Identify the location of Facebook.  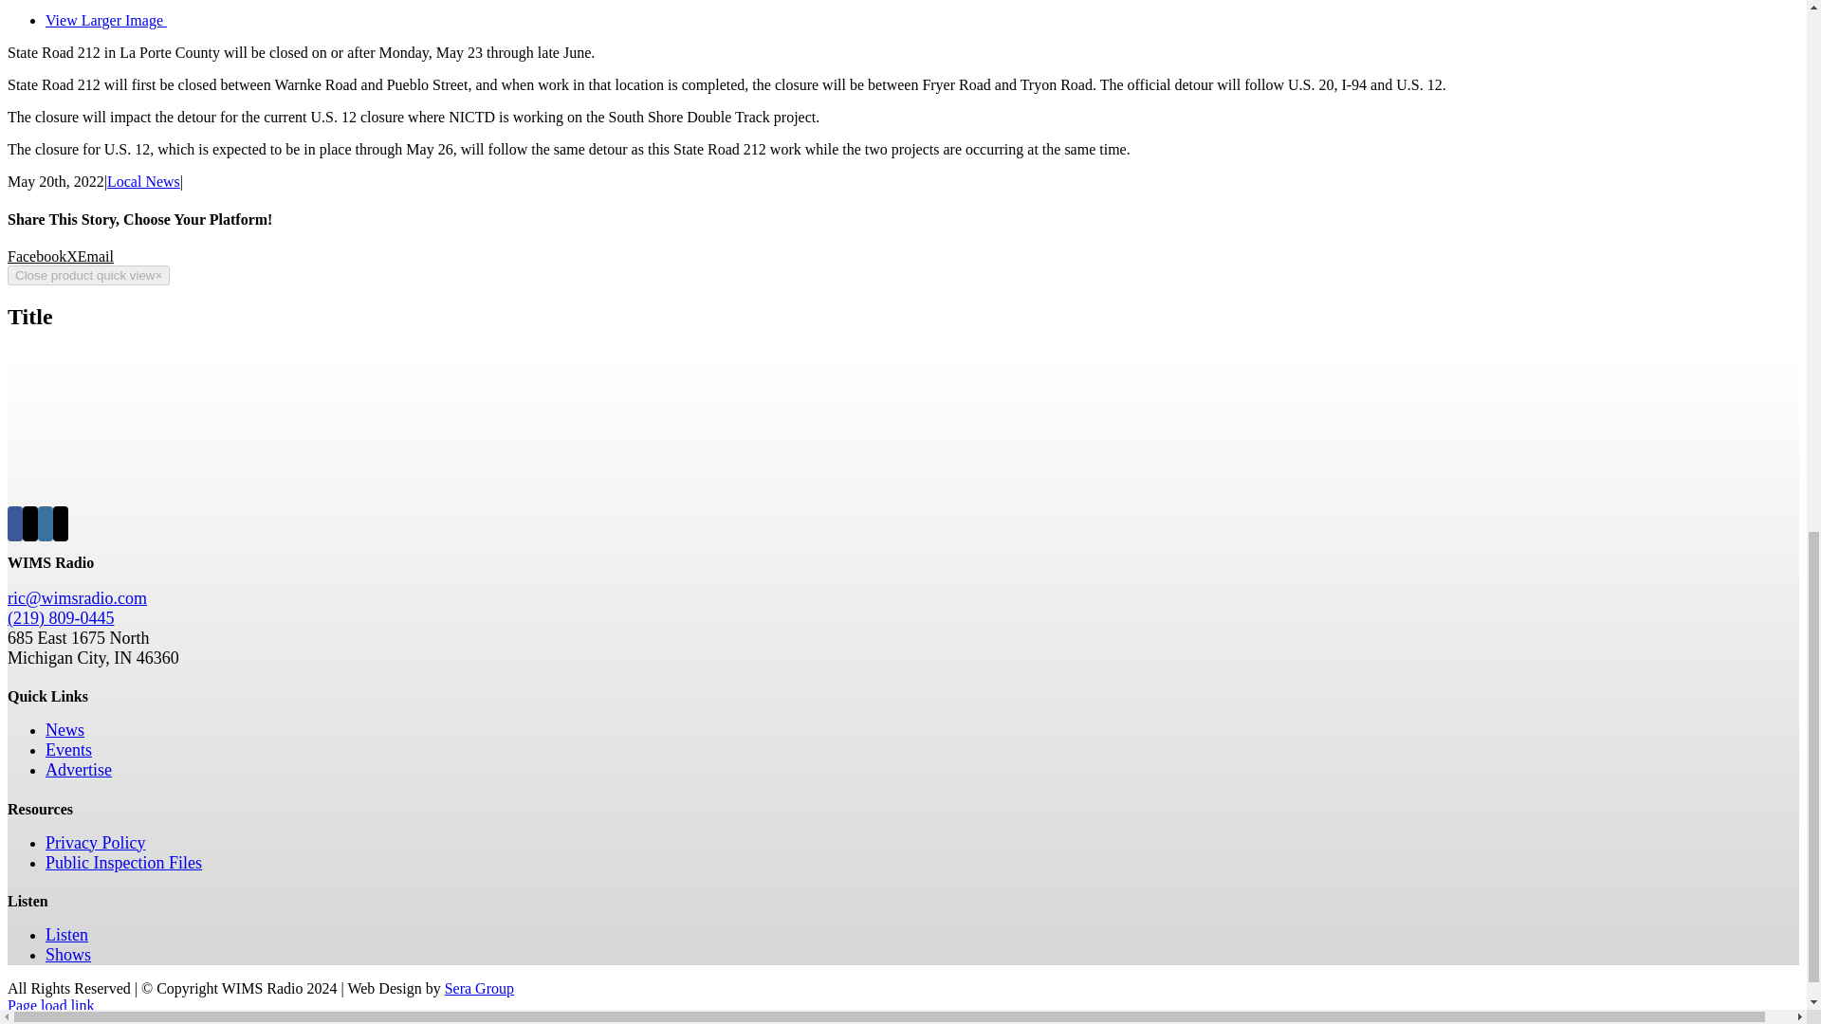
(36, 256).